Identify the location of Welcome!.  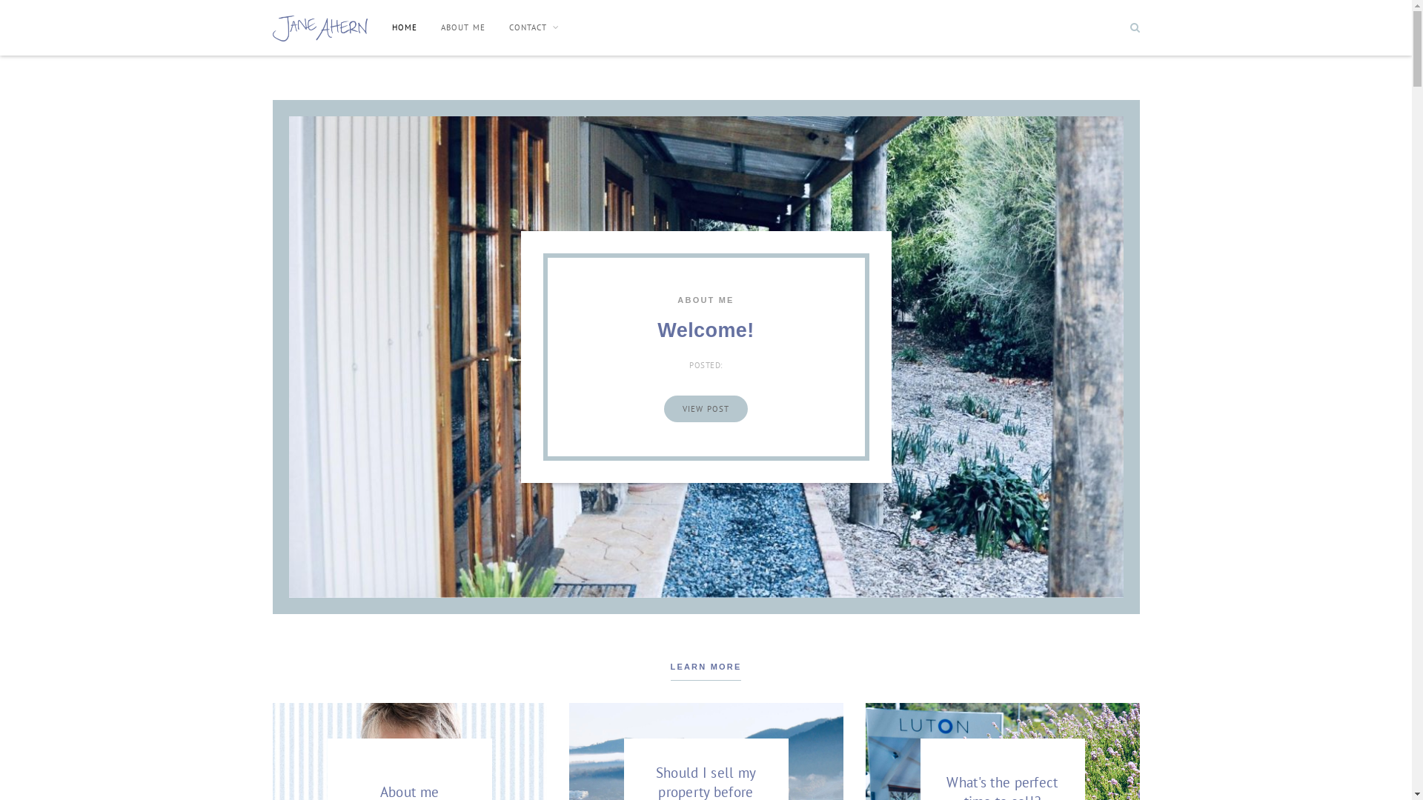
(706, 330).